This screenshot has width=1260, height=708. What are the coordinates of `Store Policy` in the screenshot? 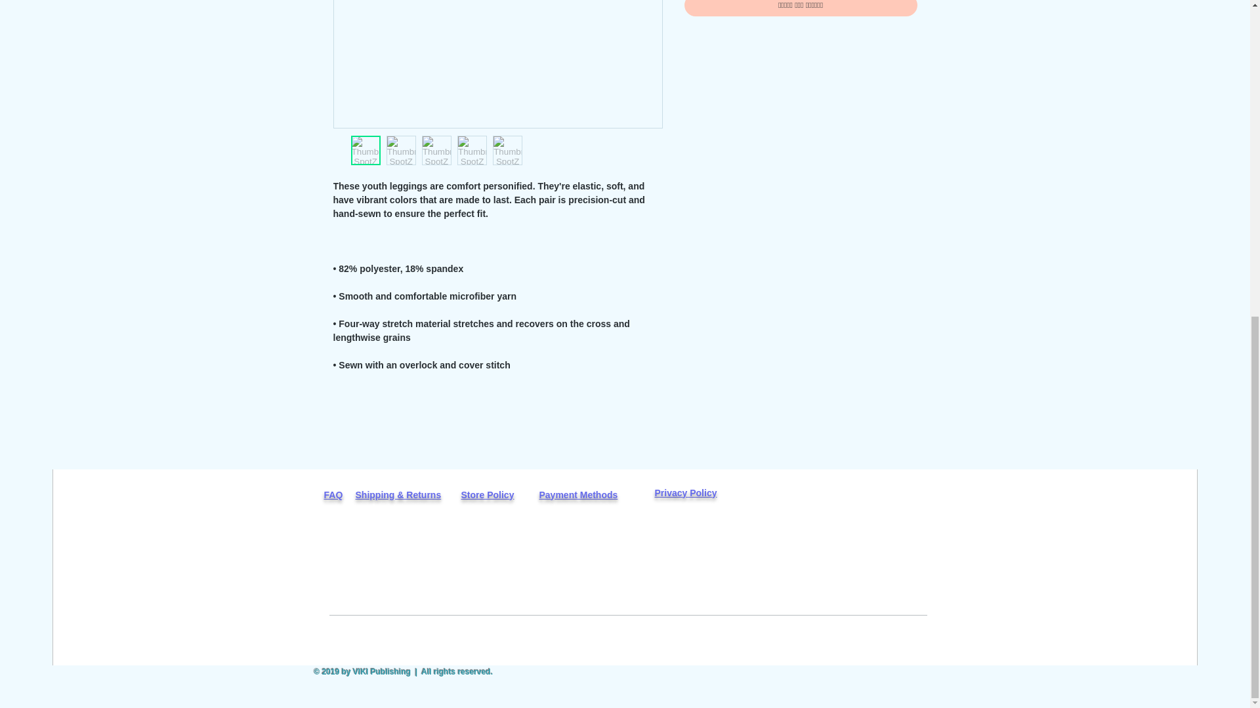 It's located at (487, 494).